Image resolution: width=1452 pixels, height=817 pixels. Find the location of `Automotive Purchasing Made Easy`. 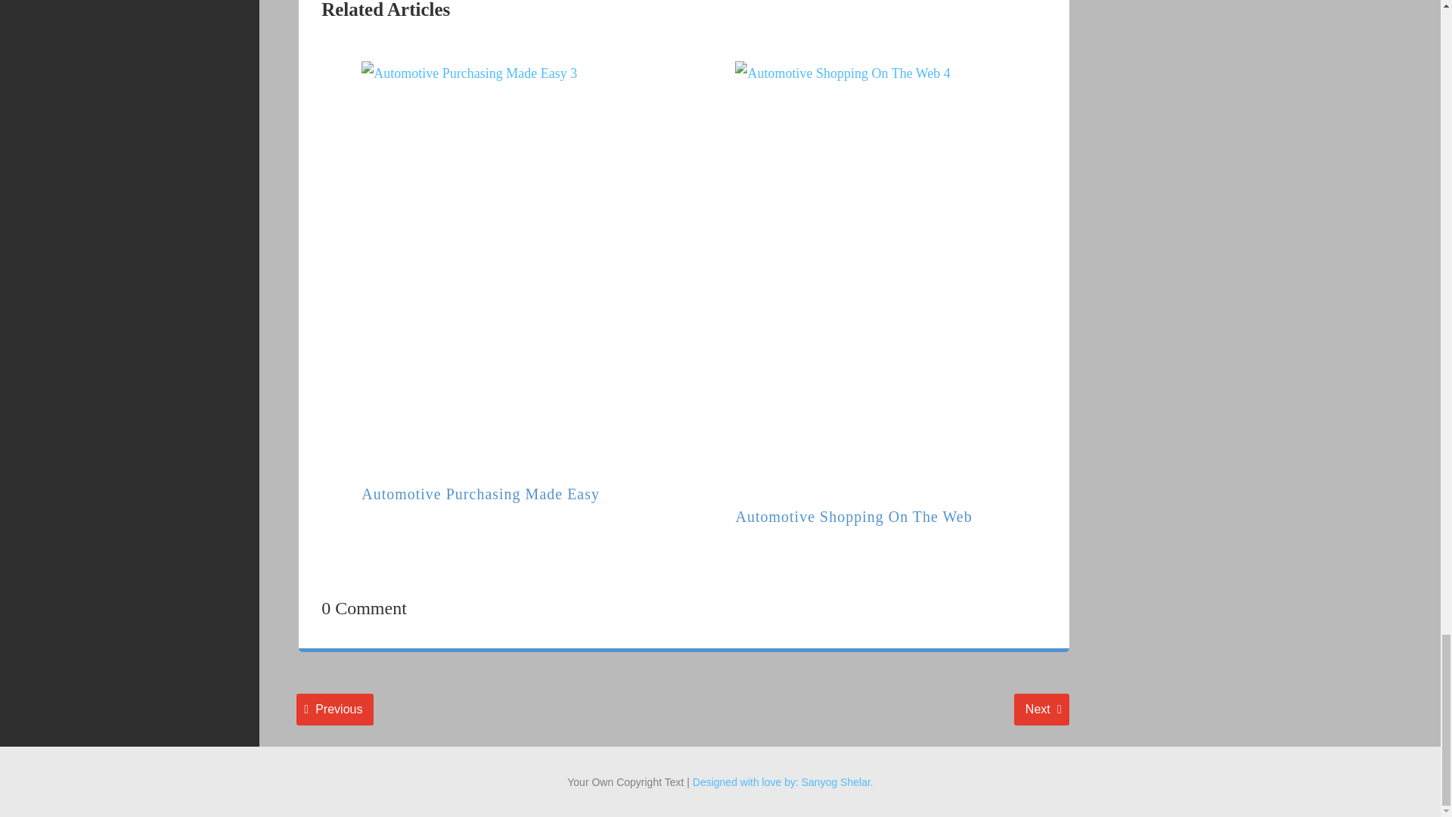

Automotive Purchasing Made Easy is located at coordinates (334, 710).